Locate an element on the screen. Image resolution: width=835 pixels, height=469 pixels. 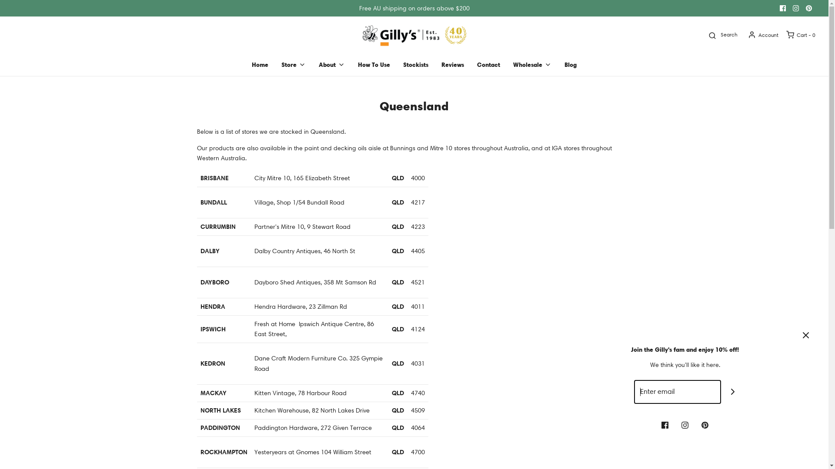
Dayboro Shed Antiques is located at coordinates (287, 282).